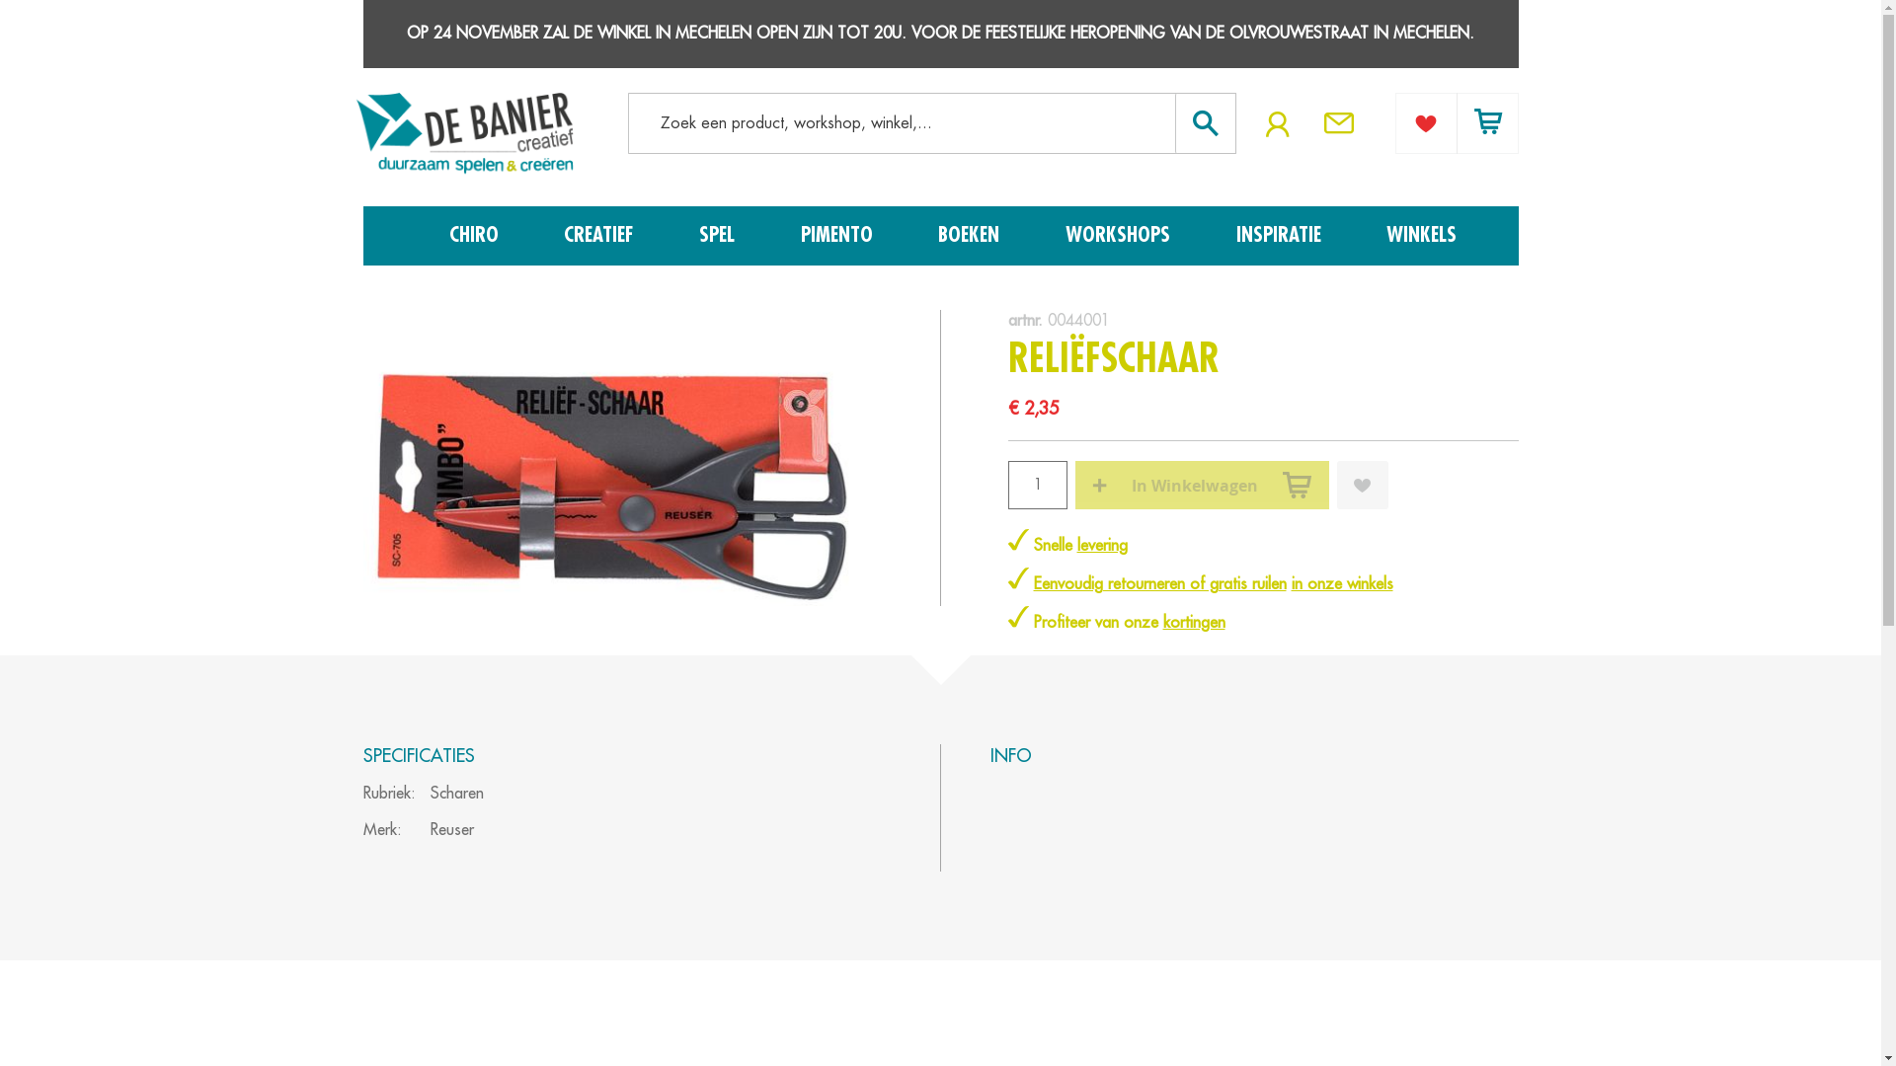 The image size is (1896, 1066). Describe the element at coordinates (973, 236) in the screenshot. I see `BOEKEN` at that location.